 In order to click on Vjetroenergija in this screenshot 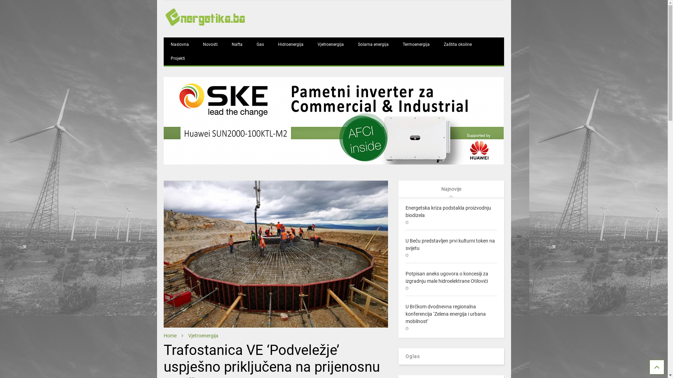, I will do `click(203, 336)`.